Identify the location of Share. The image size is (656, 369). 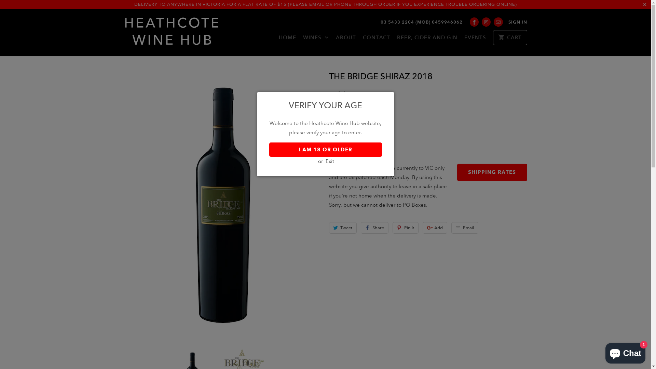
(374, 228).